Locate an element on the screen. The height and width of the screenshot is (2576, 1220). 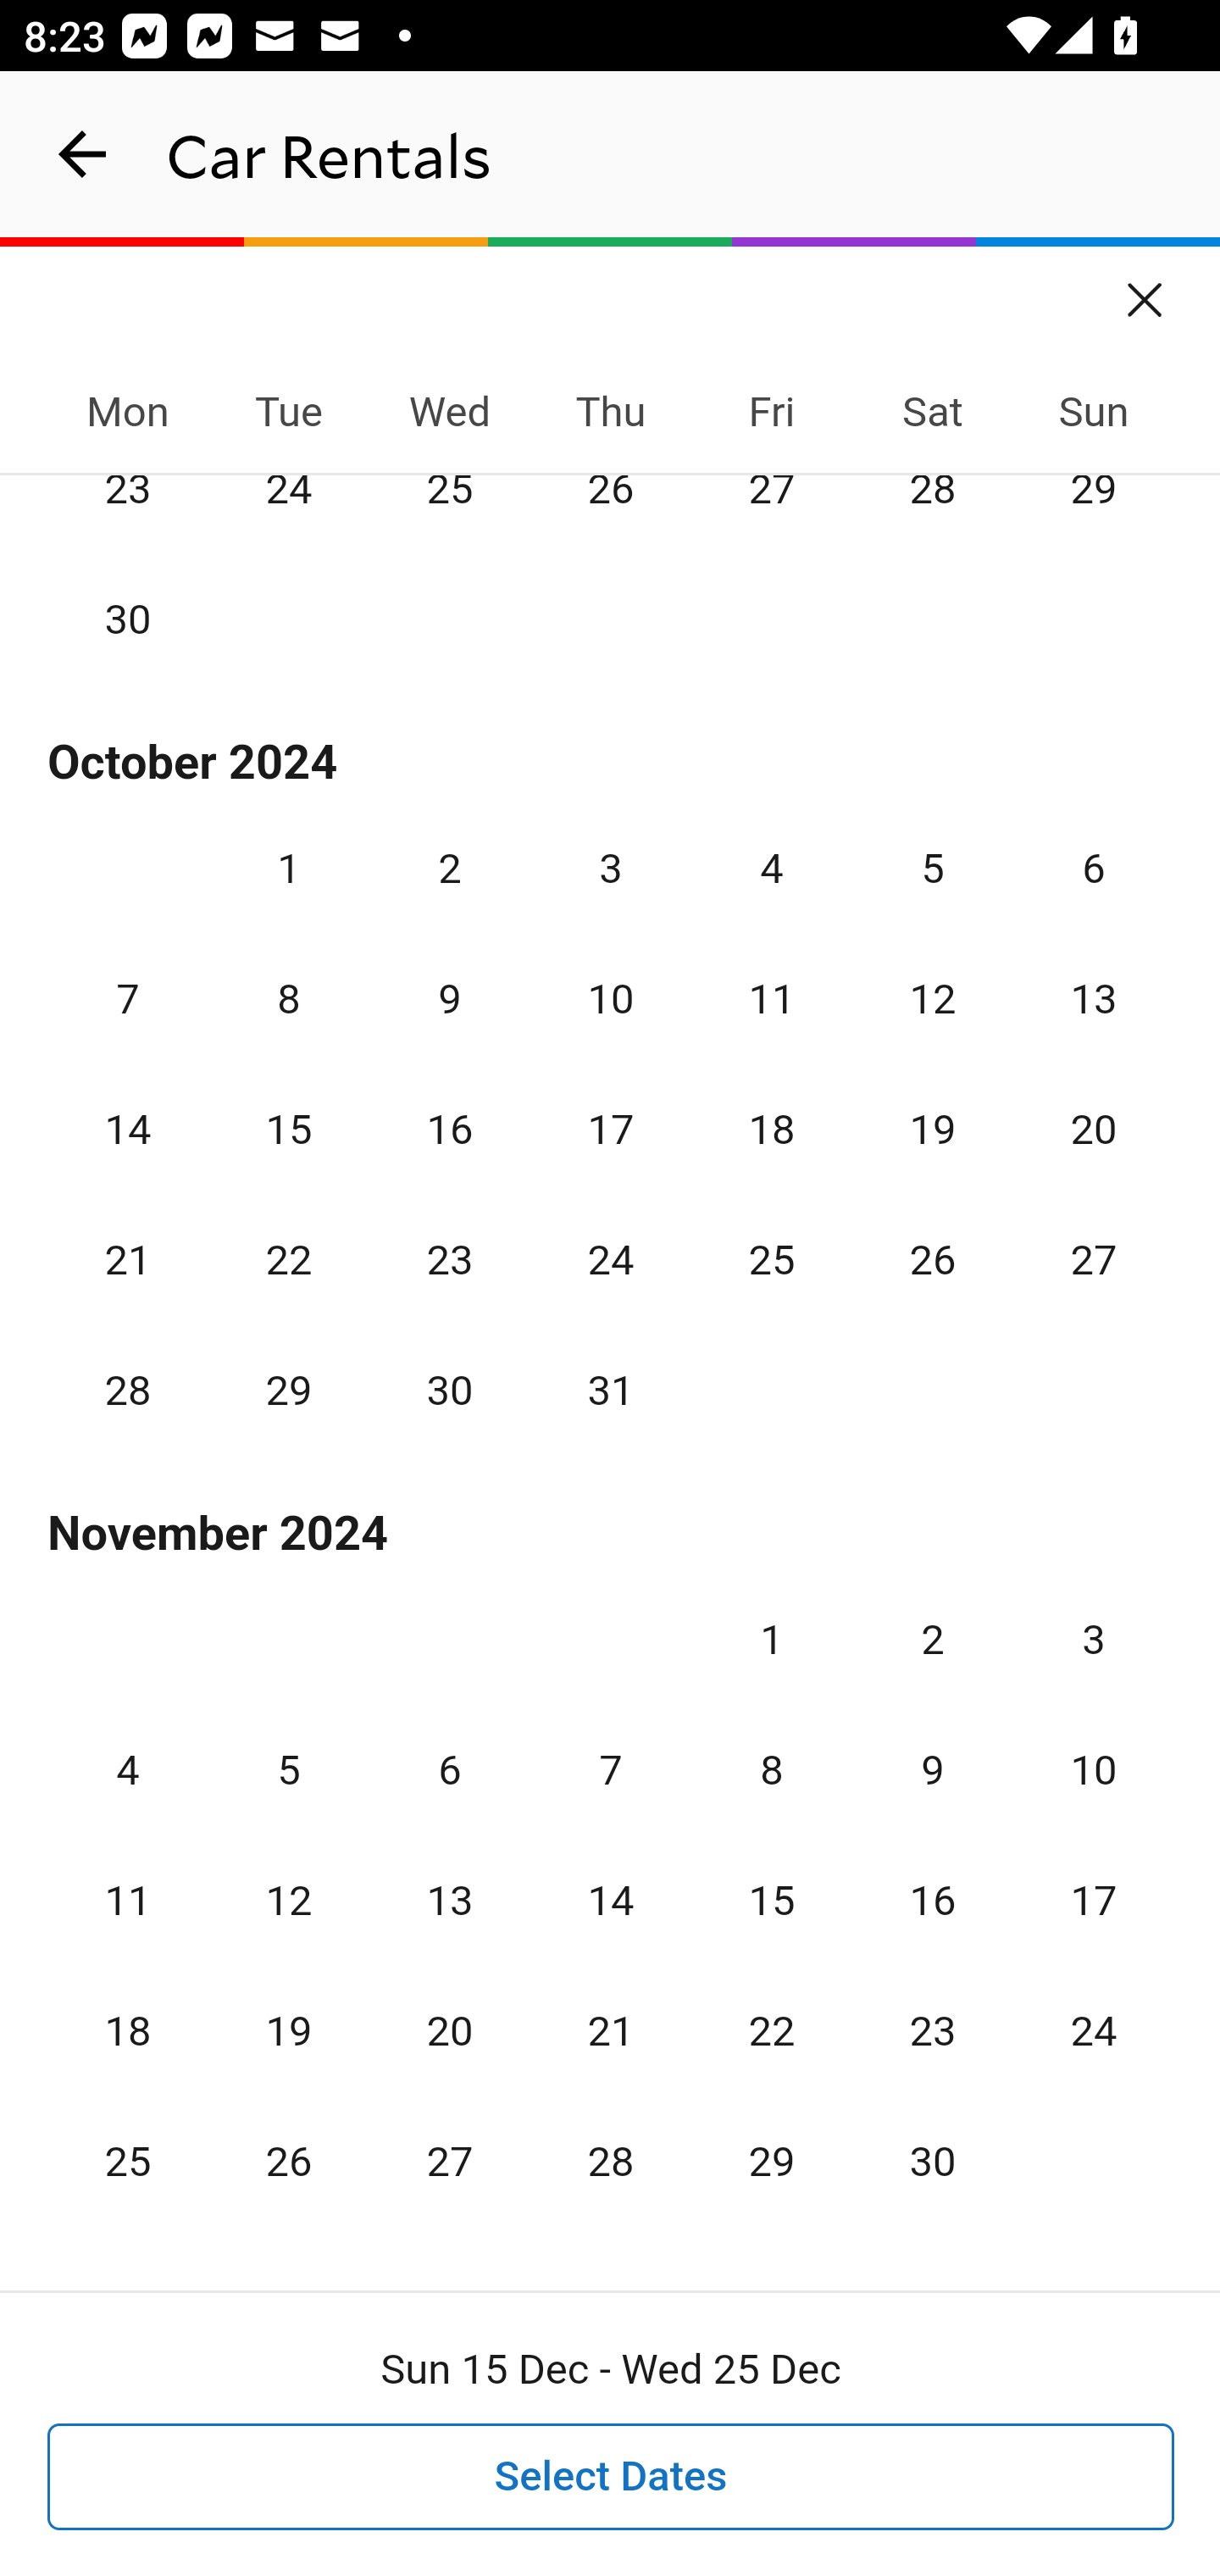
25 September 2024 is located at coordinates (449, 511).